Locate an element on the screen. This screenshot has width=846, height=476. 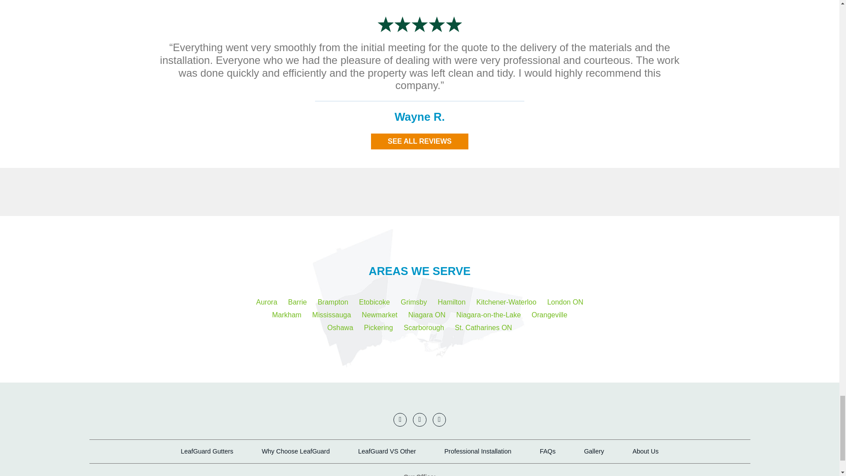
Facebook is located at coordinates (419, 420).